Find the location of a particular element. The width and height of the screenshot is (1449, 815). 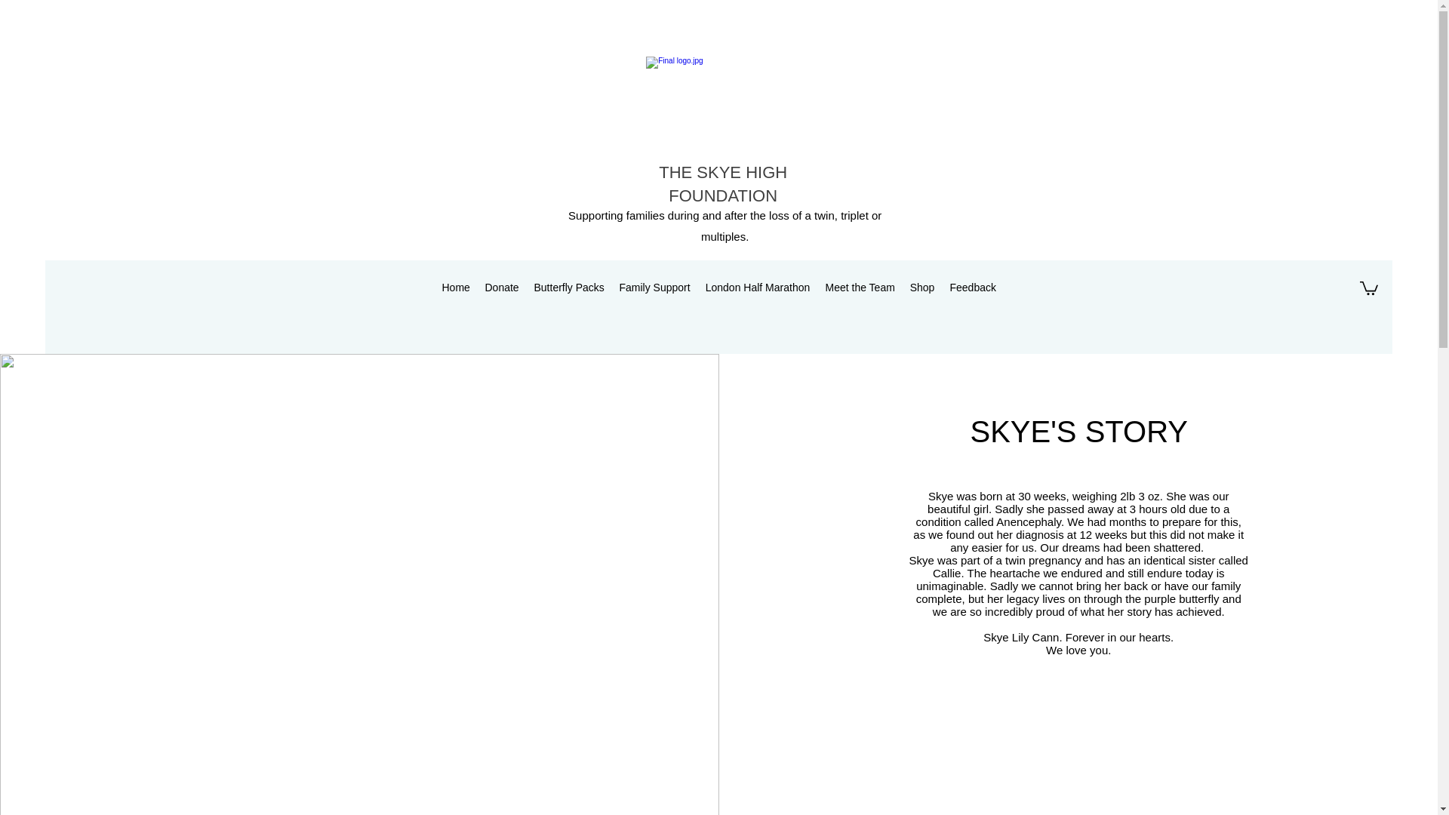

Donate is located at coordinates (501, 288).